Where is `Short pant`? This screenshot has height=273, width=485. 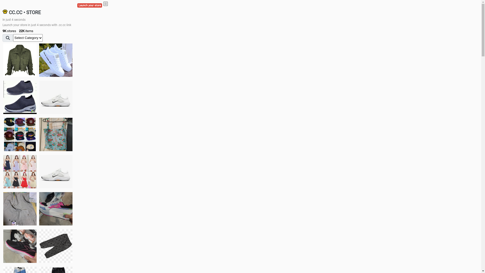 Short pant is located at coordinates (56, 246).